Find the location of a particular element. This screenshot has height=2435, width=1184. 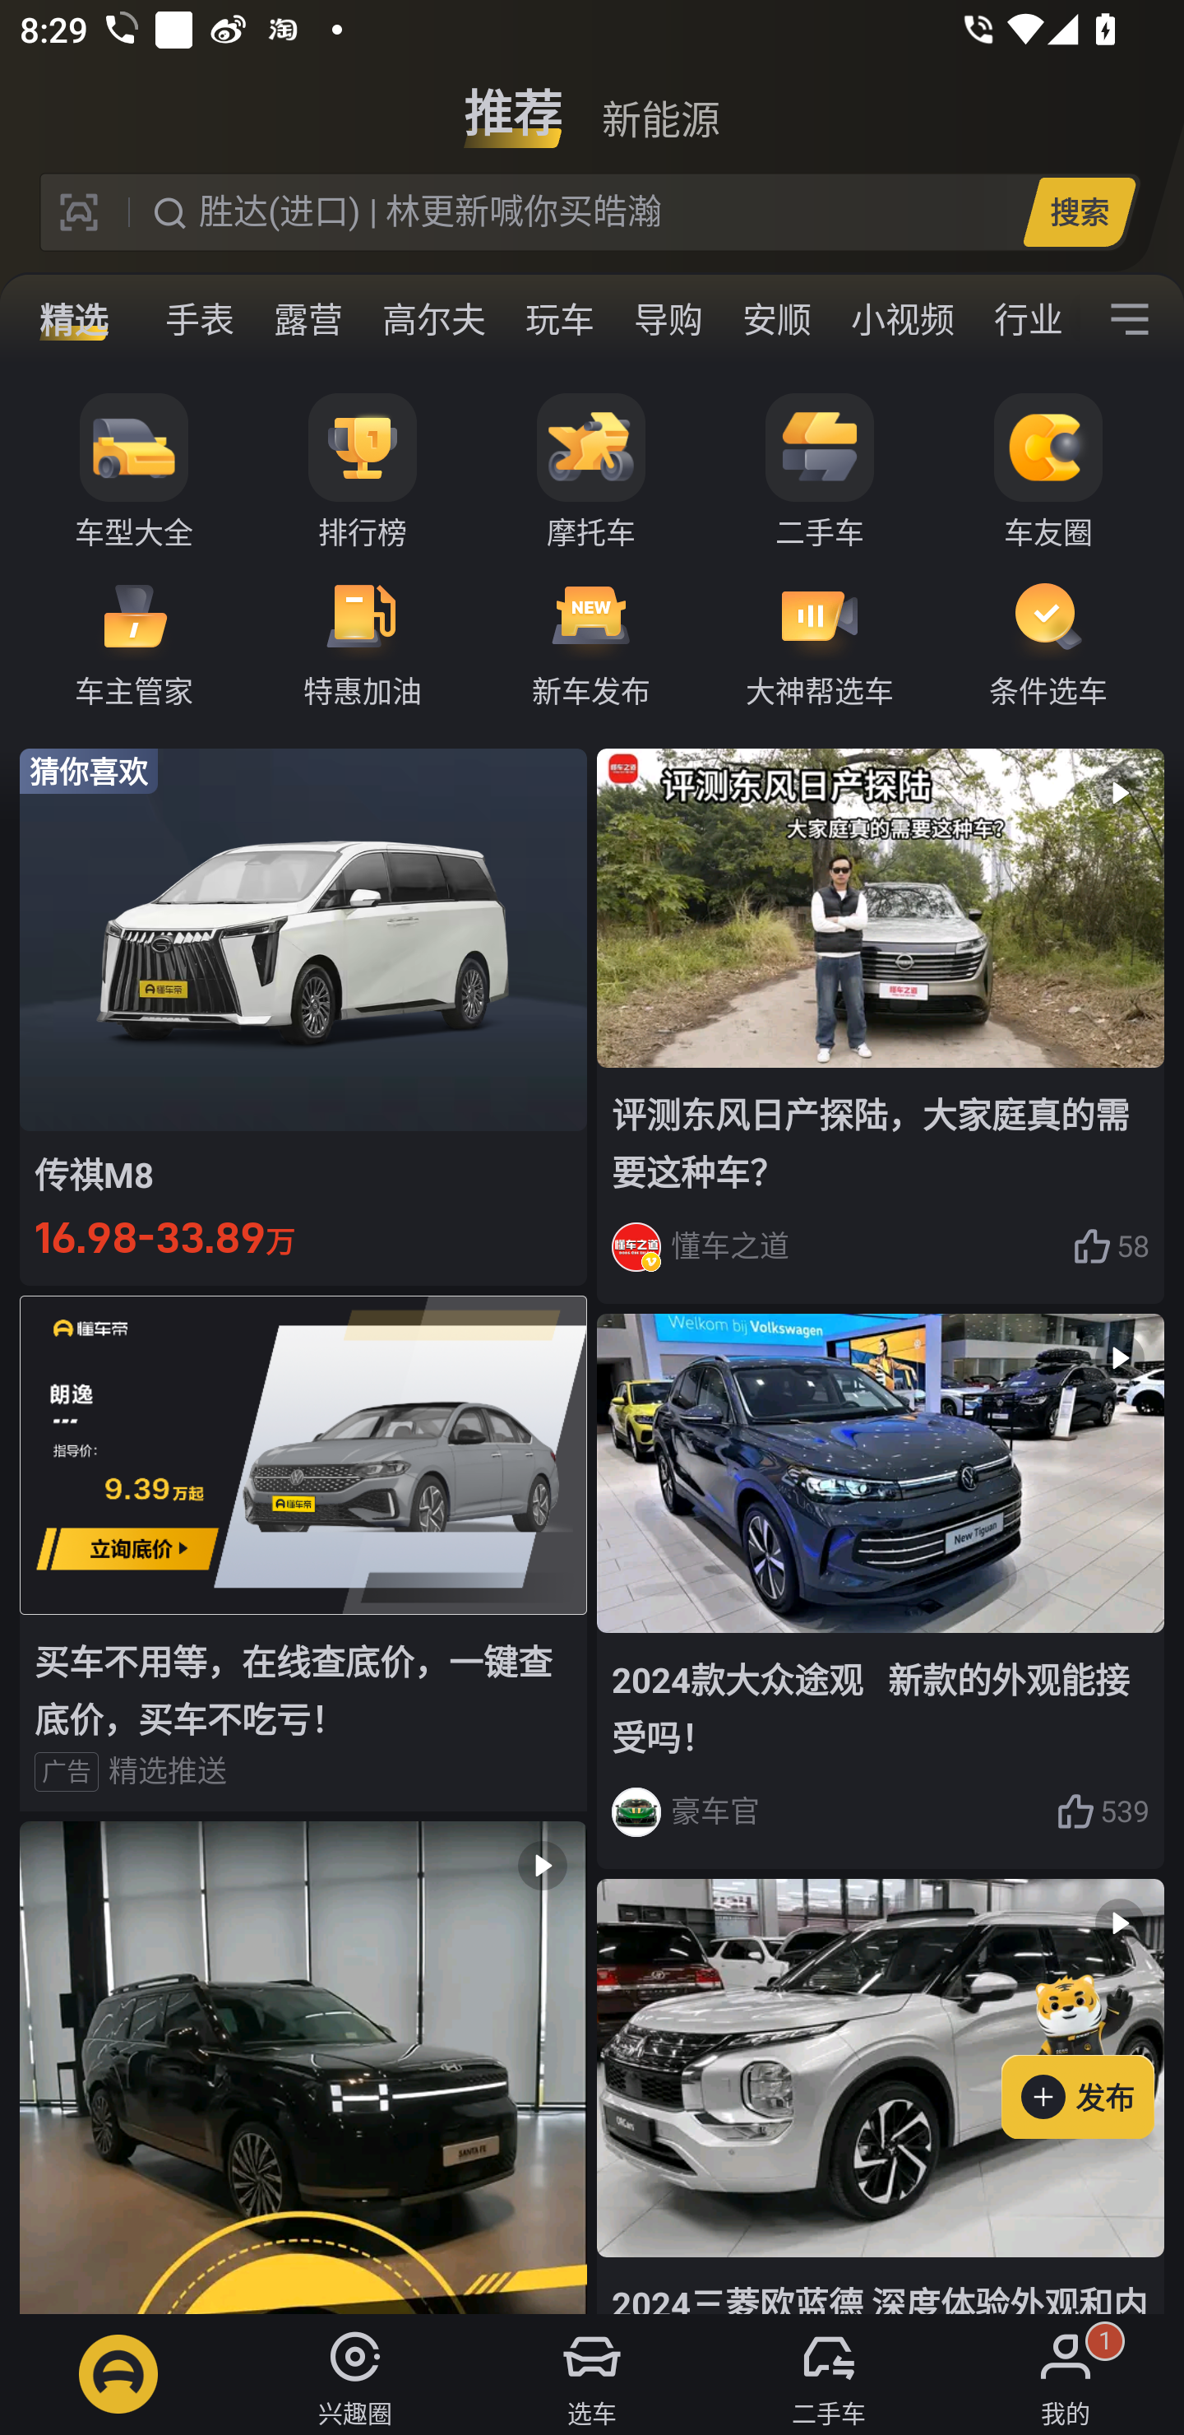

车主管家 is located at coordinates (134, 642).